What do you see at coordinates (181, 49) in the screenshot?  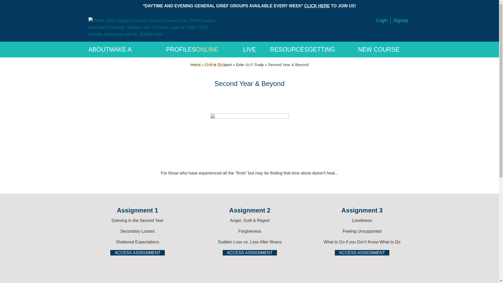 I see `PROFILES` at bounding box center [181, 49].